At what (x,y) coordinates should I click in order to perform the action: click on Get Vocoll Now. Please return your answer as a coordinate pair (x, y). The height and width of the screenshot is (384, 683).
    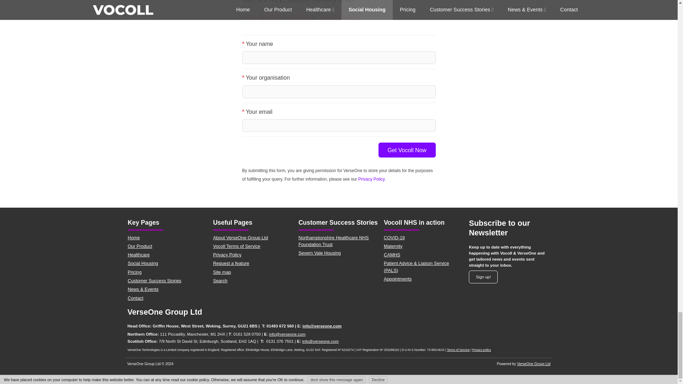
    Looking at the image, I should click on (407, 150).